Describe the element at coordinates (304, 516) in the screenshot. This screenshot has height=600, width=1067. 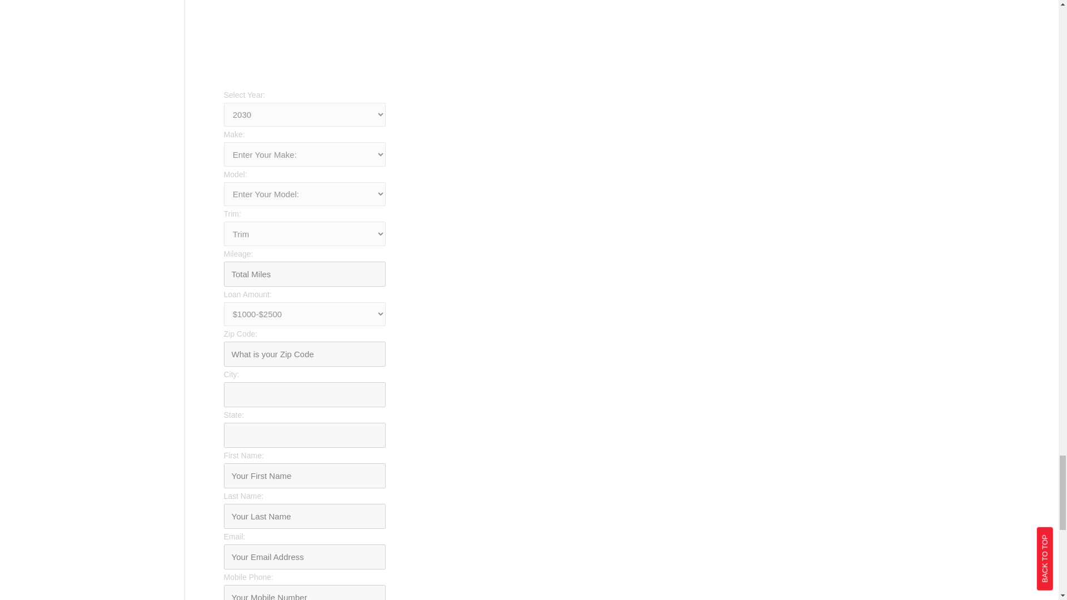
I see `Your Last Name` at that location.